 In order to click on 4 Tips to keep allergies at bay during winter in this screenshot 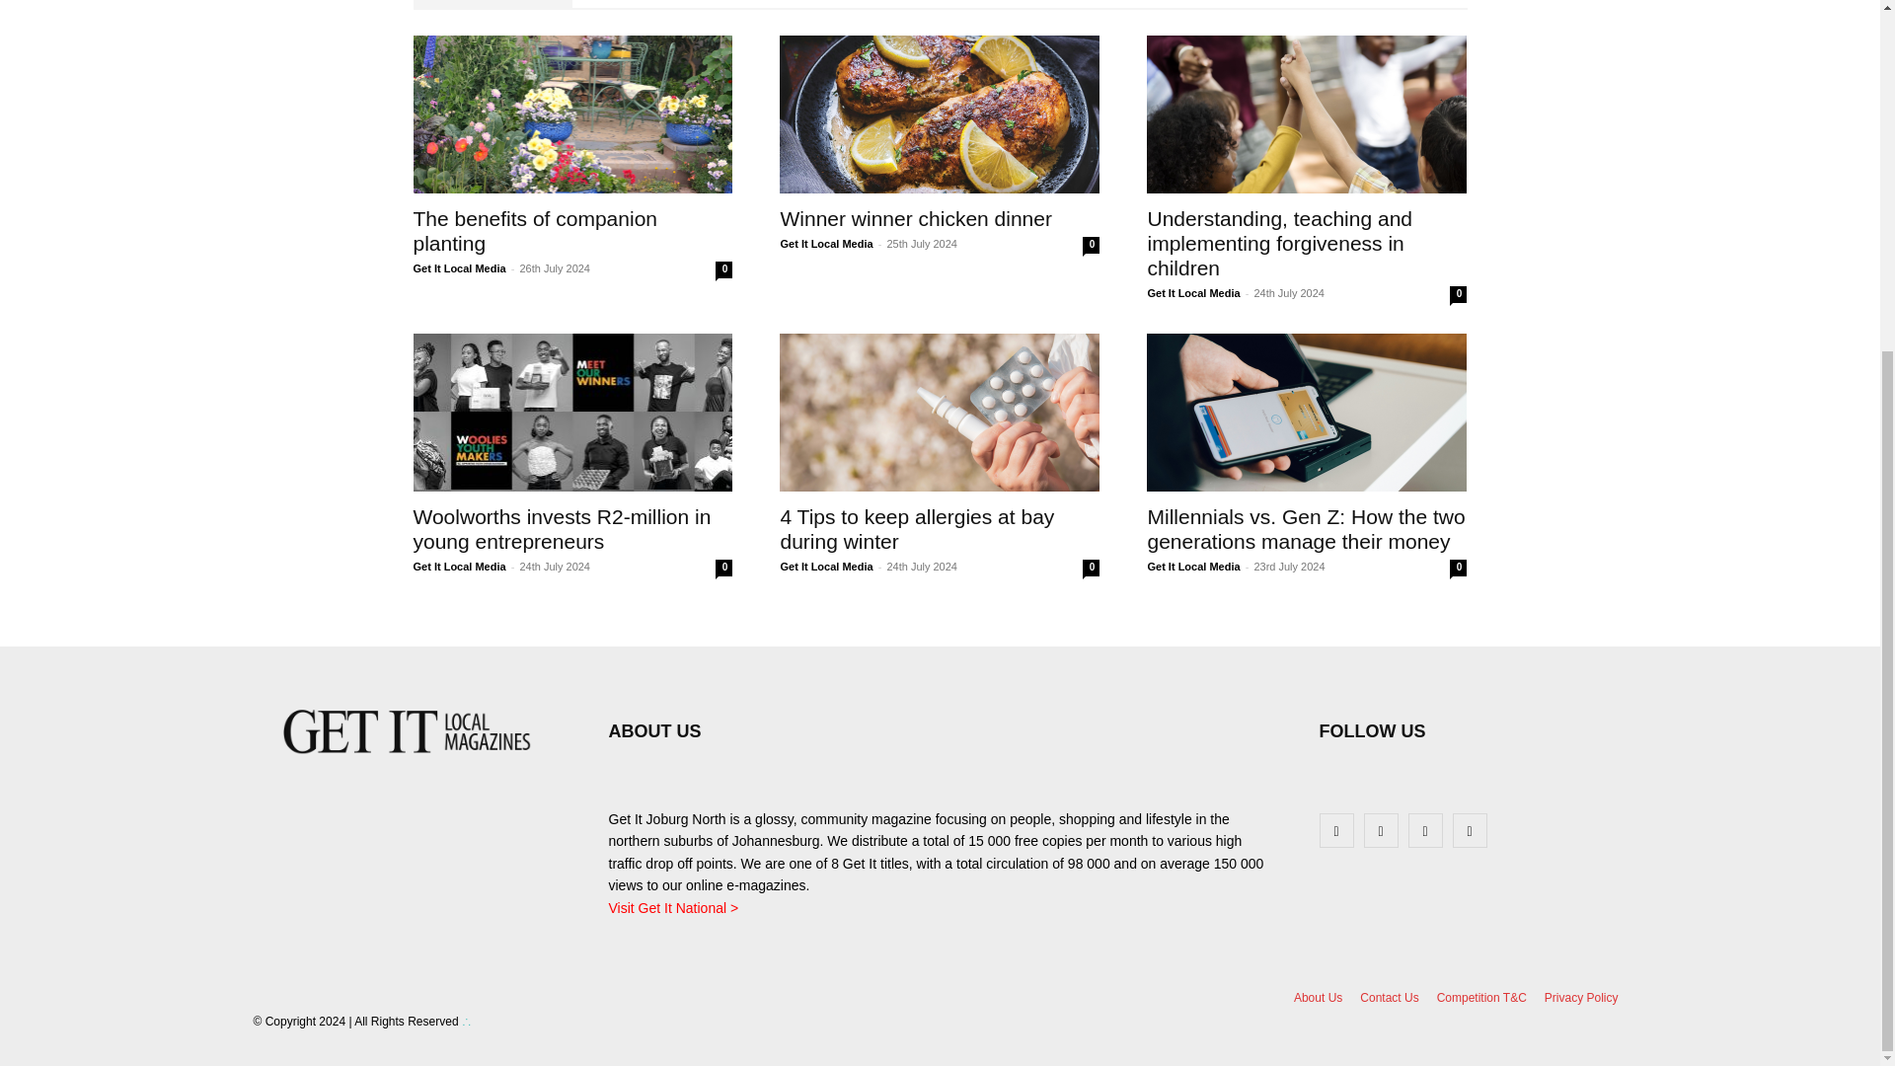, I will do `click(939, 413)`.